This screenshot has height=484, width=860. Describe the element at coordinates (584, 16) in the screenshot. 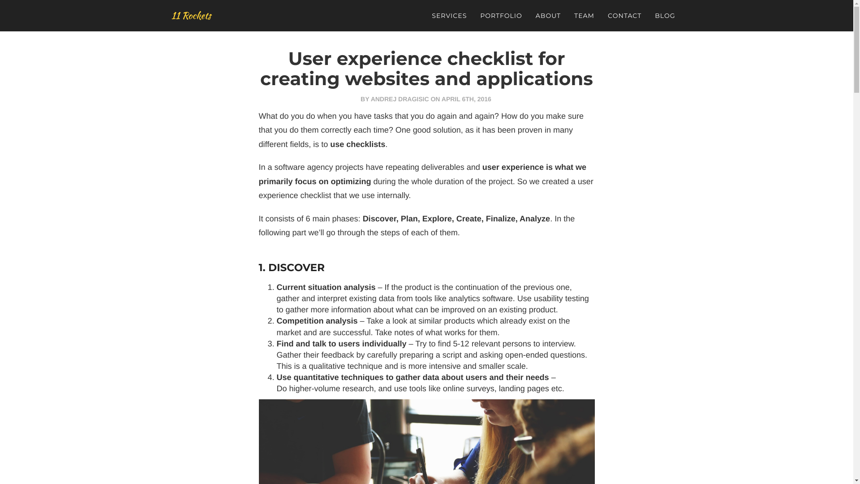

I see `TEAM` at that location.